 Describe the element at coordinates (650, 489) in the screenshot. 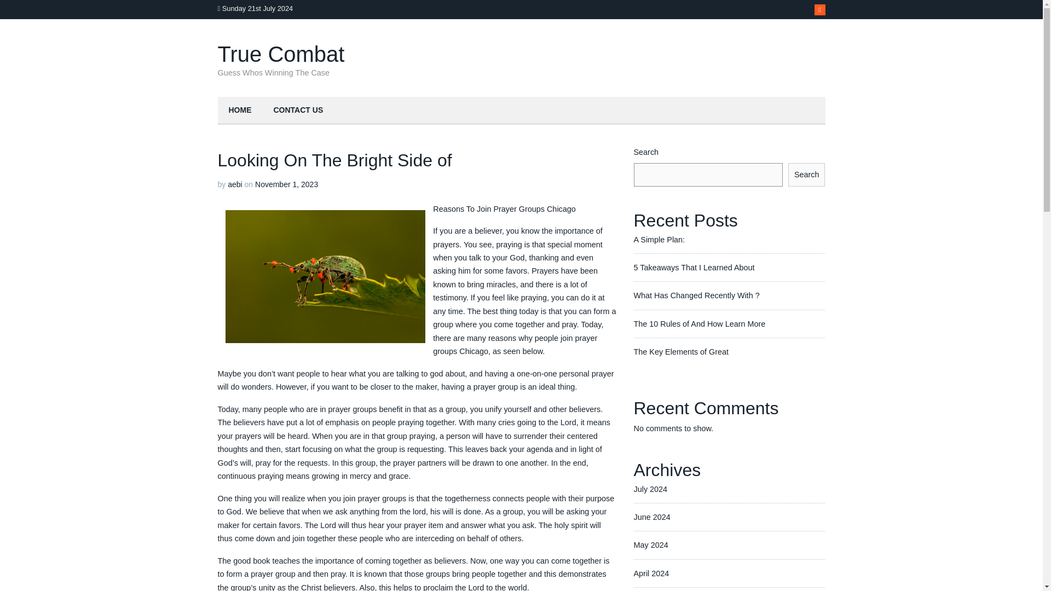

I see `July 2024` at that location.